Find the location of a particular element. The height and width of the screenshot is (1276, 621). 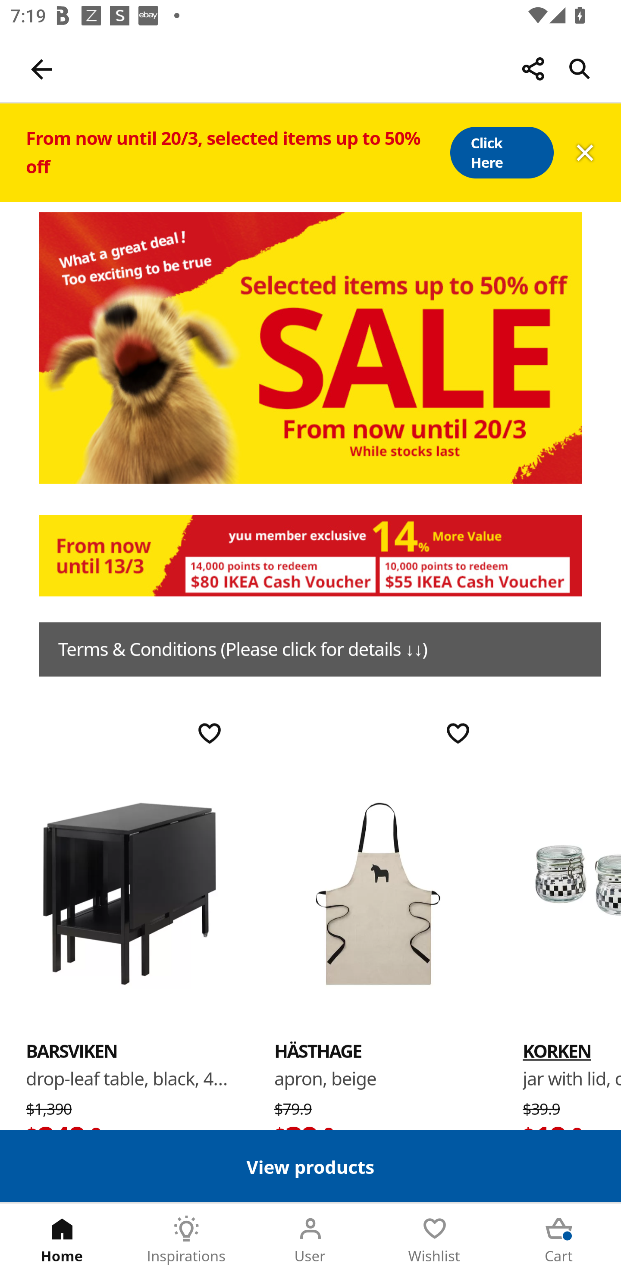

User
Tab 3 of 5 is located at coordinates (310, 1240).